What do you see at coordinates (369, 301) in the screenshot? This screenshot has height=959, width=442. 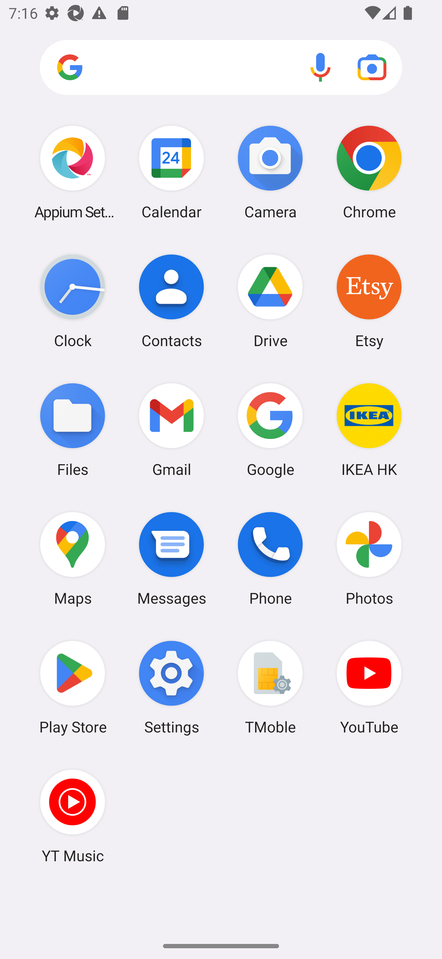 I see `Etsy` at bounding box center [369, 301].